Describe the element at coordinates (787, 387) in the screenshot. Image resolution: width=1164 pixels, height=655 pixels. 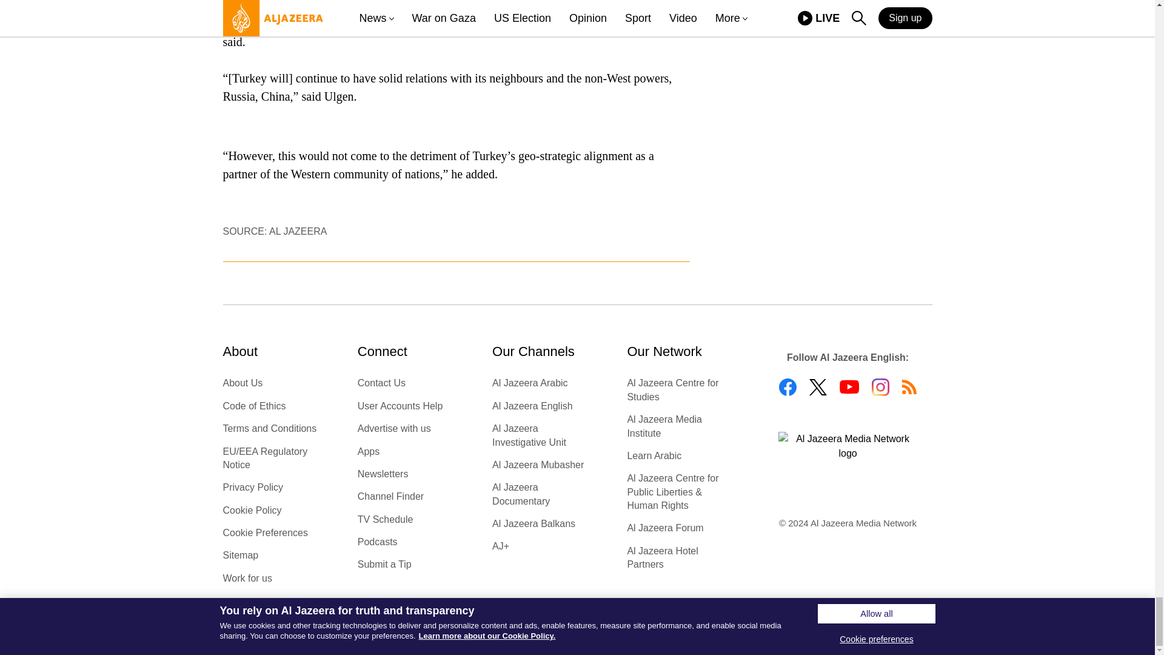
I see `facebook` at that location.